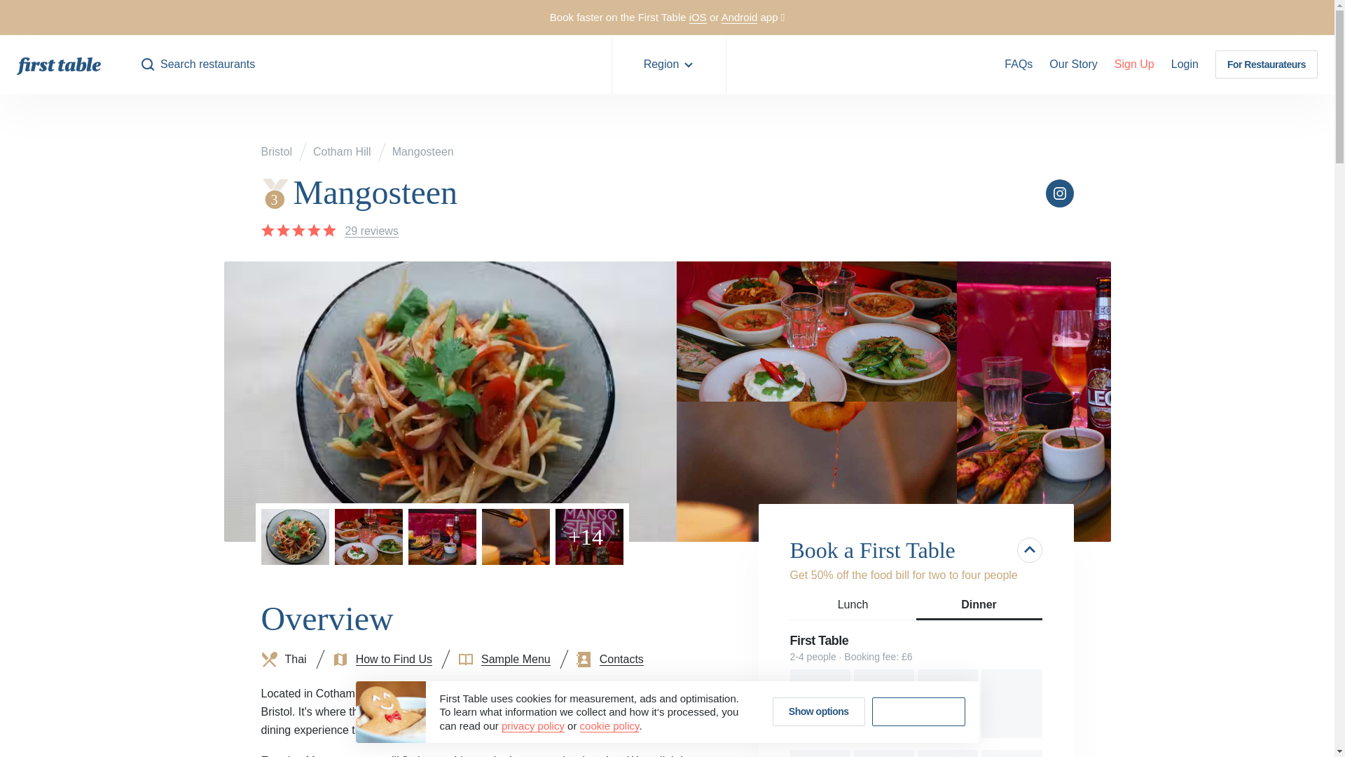 The height and width of the screenshot is (757, 1345). I want to click on Mangosteen, so click(1185, 64).